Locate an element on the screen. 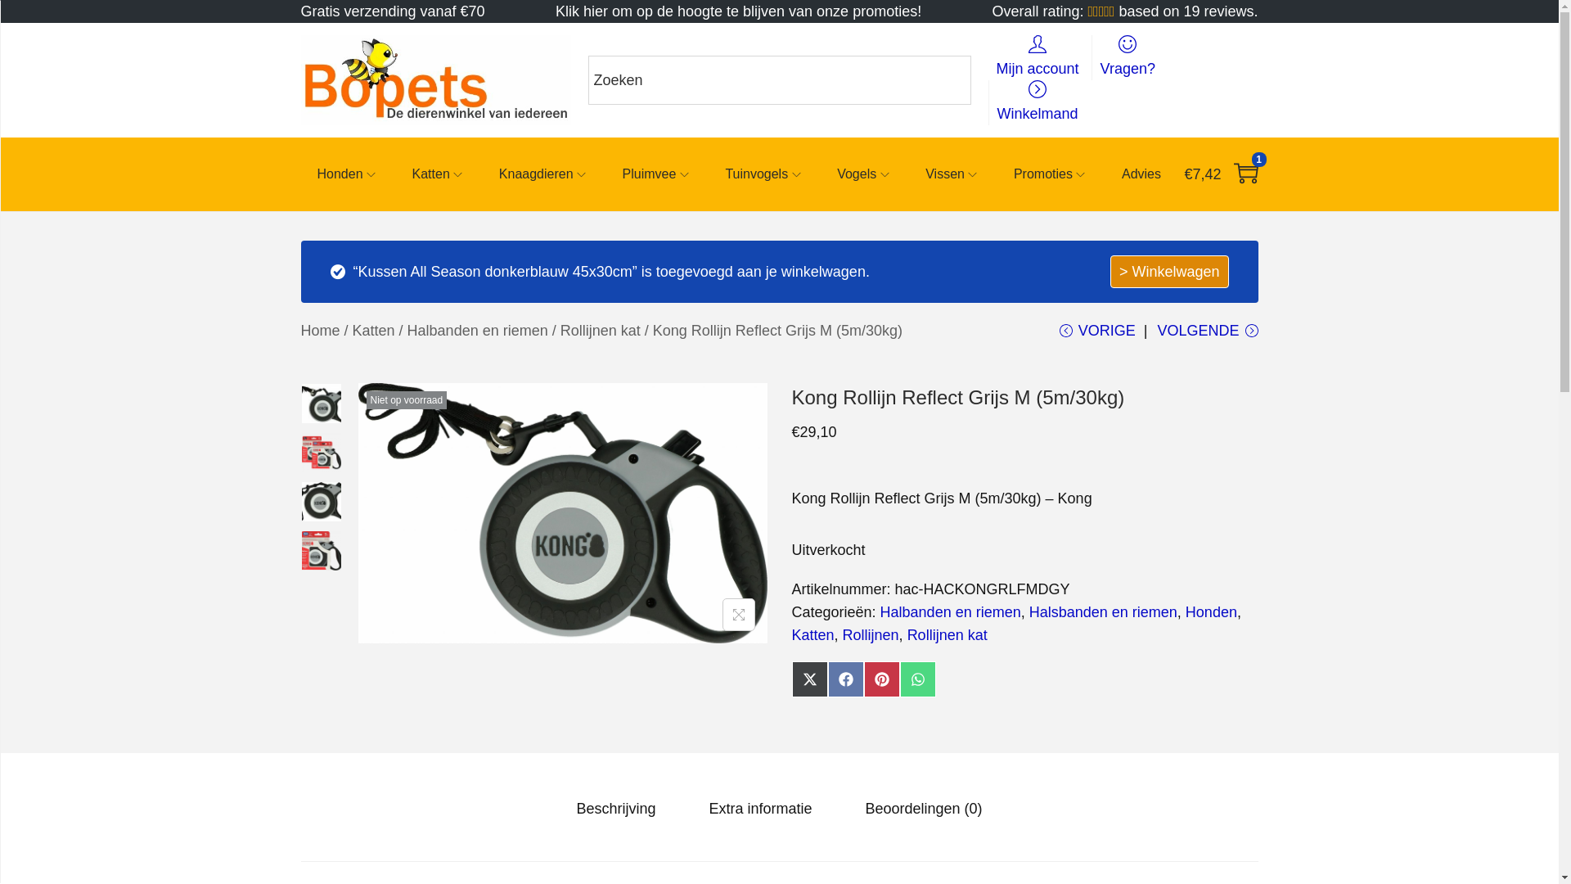 Image resolution: width=1571 pixels, height=884 pixels. Rollijnen kat is located at coordinates (601, 331).